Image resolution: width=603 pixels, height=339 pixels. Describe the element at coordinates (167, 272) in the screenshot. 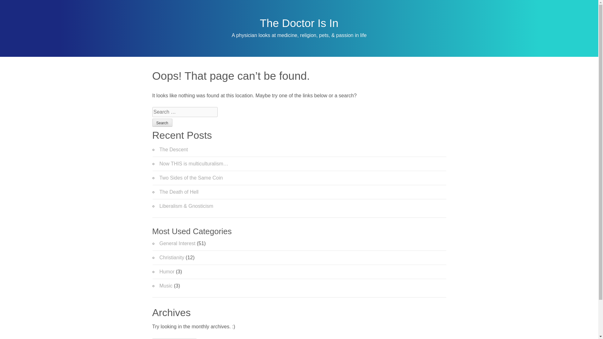

I see `Humor` at that location.